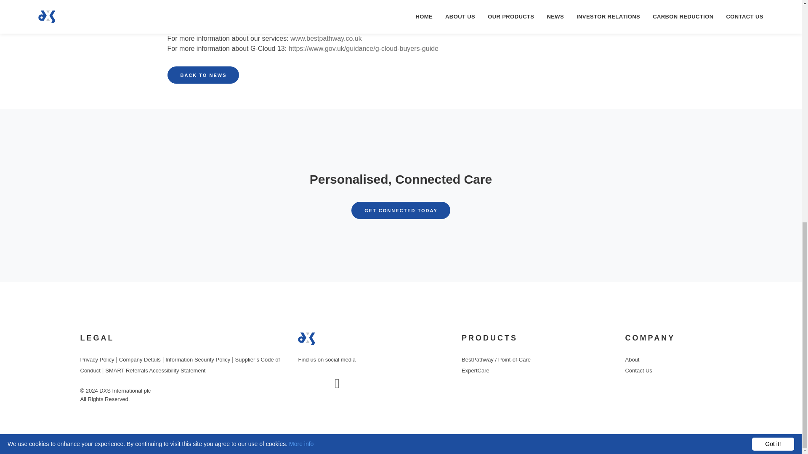 The width and height of the screenshot is (808, 454). What do you see at coordinates (401, 179) in the screenshot?
I see `Personalised, Connected Care` at bounding box center [401, 179].